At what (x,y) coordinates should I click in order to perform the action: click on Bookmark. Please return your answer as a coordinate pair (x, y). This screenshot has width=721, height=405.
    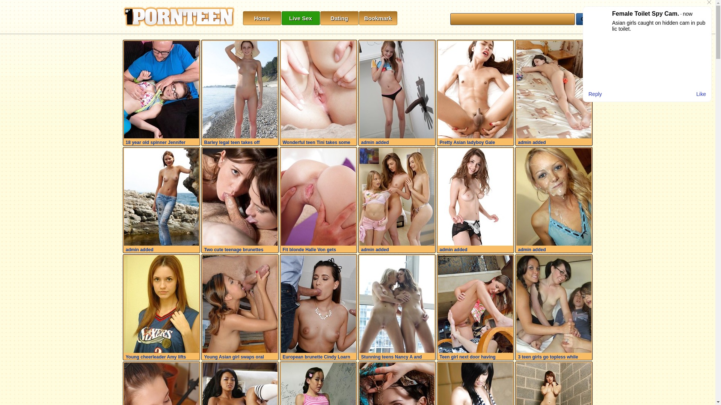
    Looking at the image, I should click on (378, 18).